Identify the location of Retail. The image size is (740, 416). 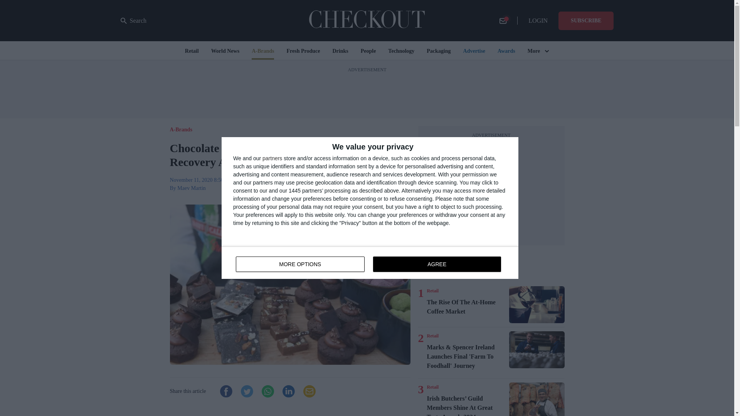
(432, 290).